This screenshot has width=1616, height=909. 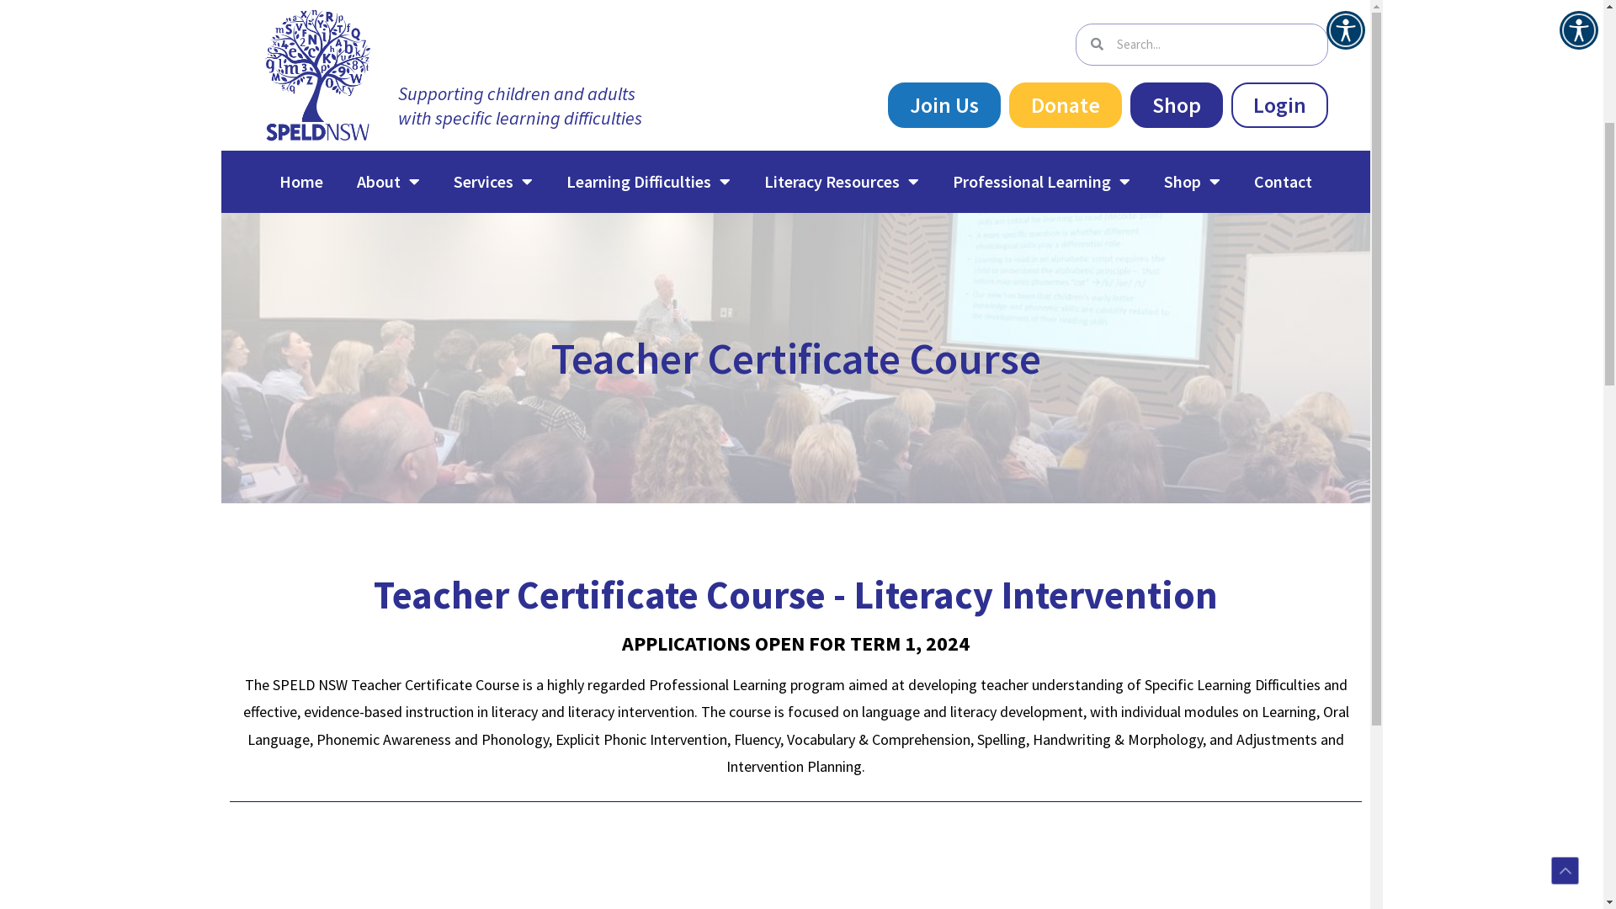 I want to click on Services, so click(x=499, y=182).